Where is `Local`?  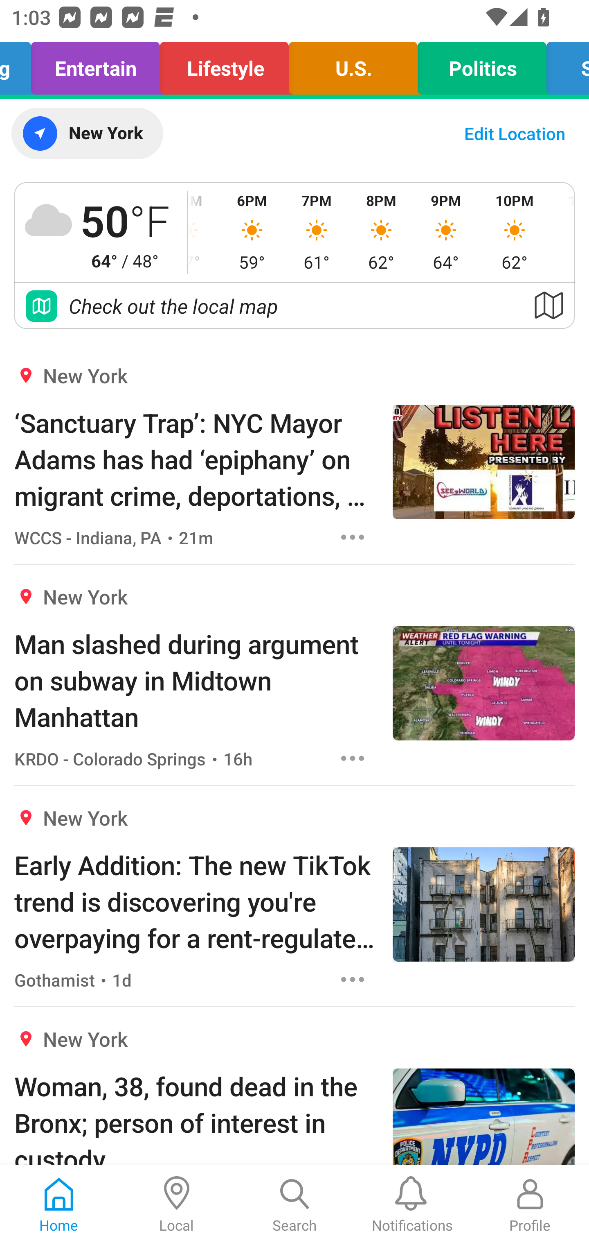
Local is located at coordinates (177, 1205).